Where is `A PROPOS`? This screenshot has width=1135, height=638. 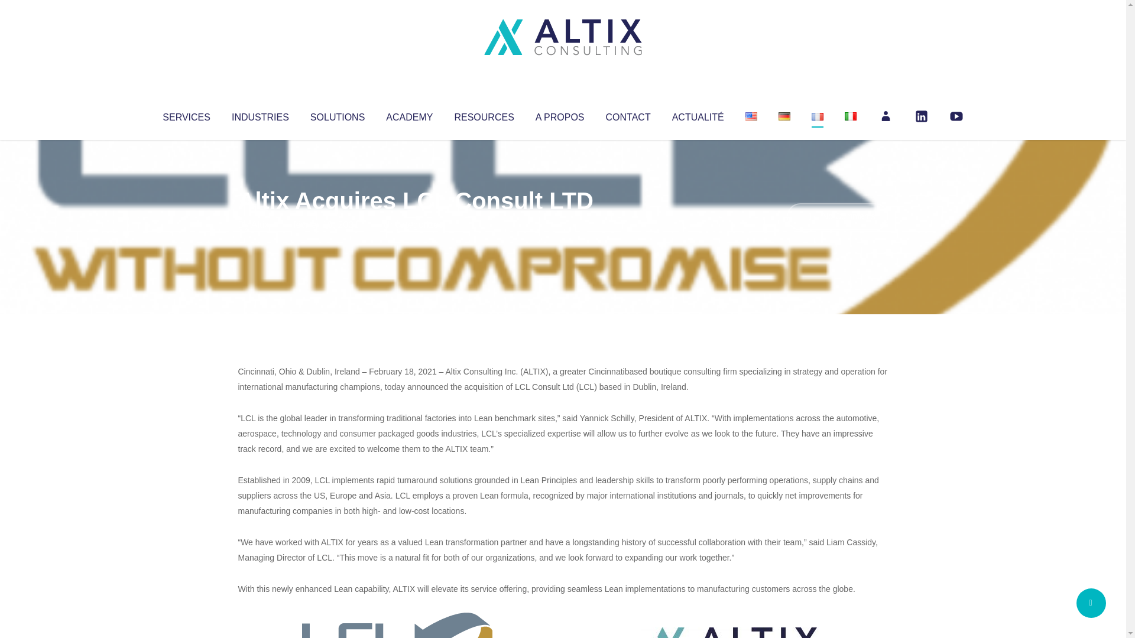
A PROPOS is located at coordinates (560, 115).